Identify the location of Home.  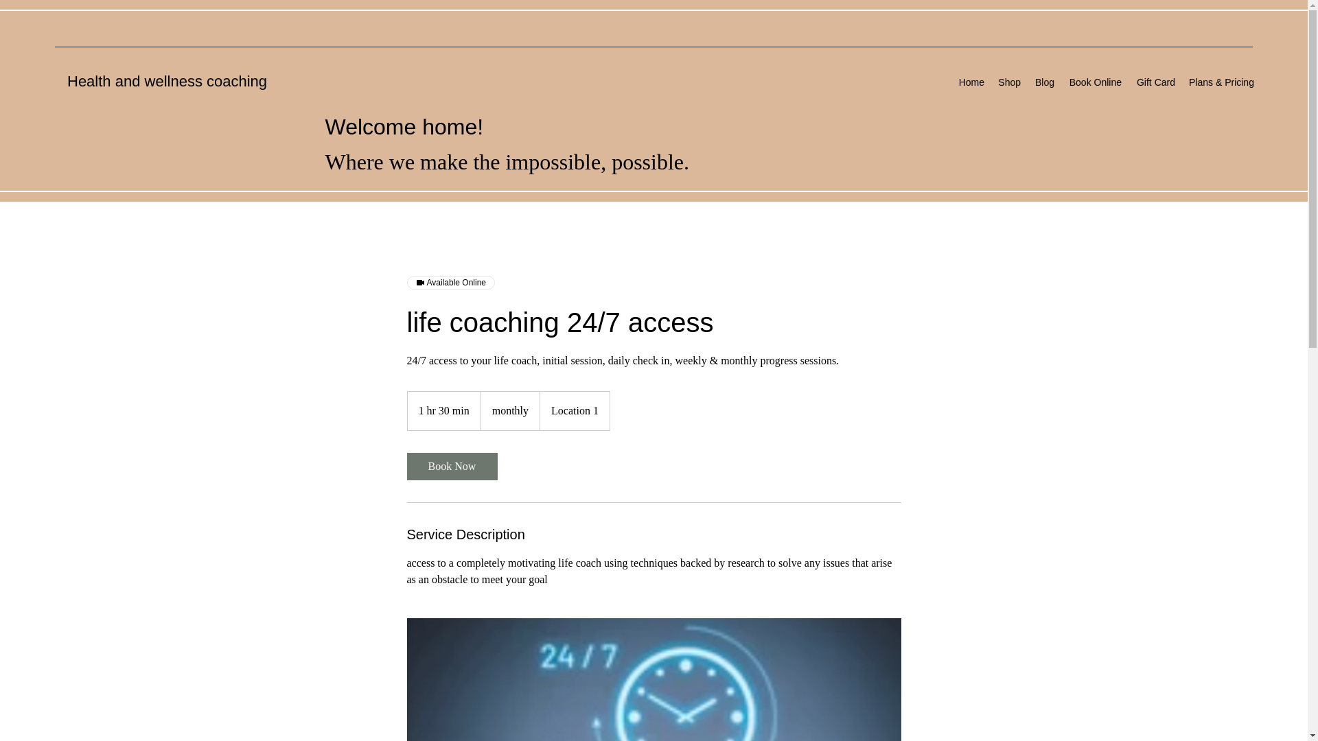
(971, 82).